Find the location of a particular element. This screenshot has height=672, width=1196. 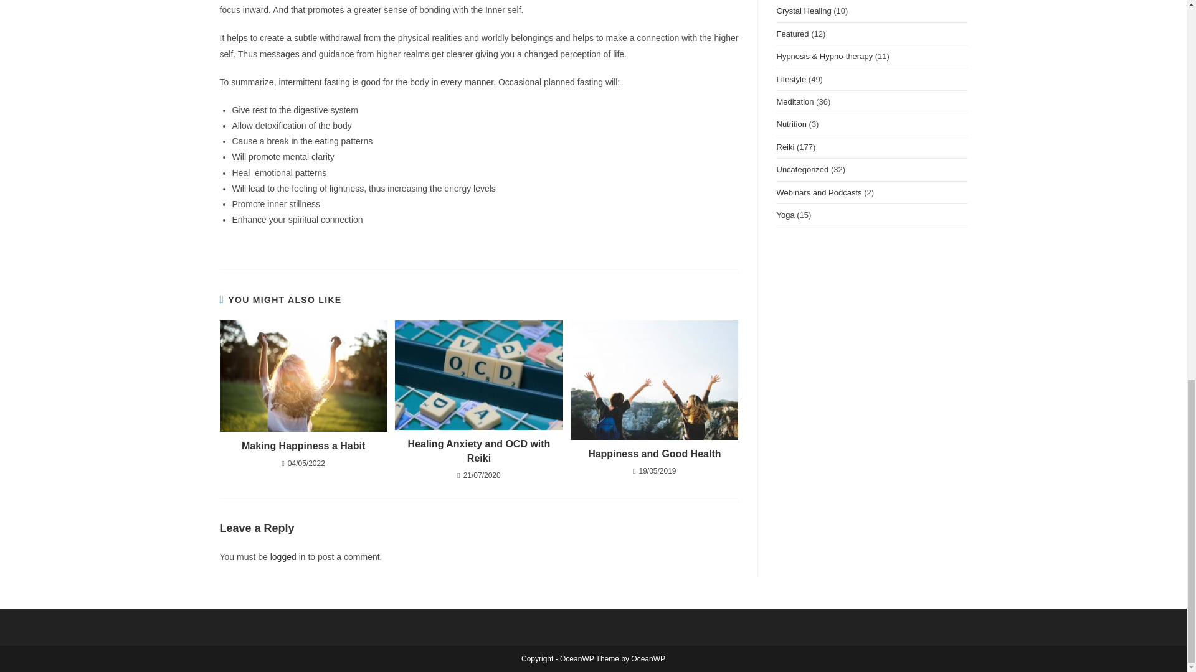

Crystal Healing is located at coordinates (804, 10).